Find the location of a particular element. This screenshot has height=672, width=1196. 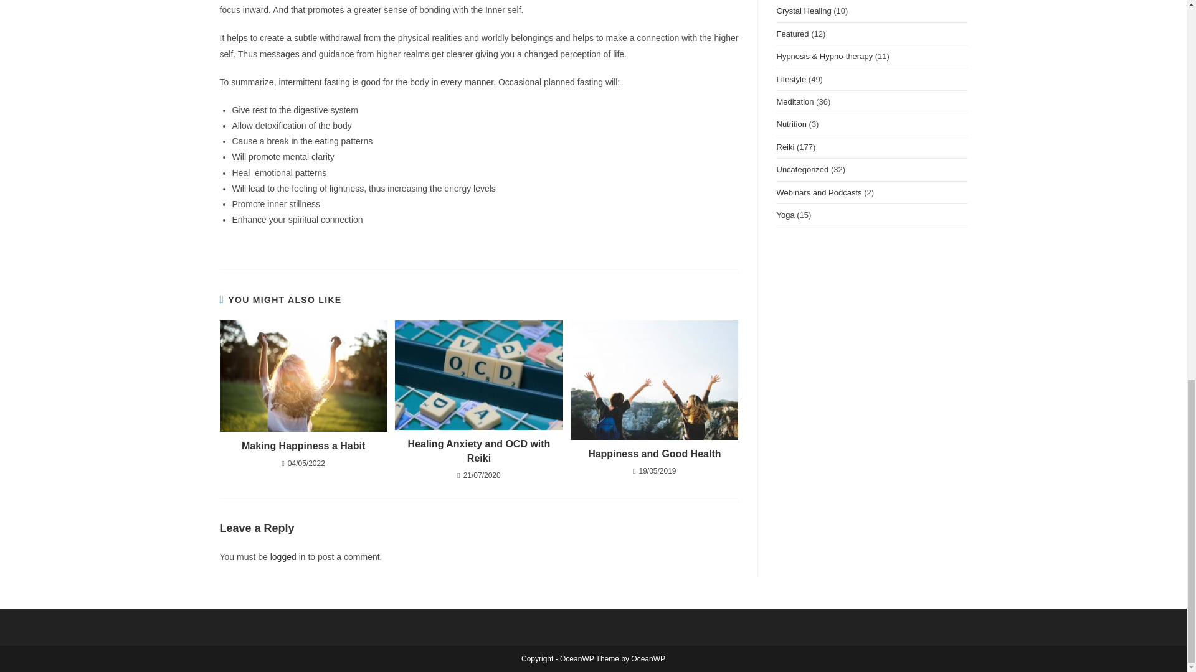

Crystal Healing is located at coordinates (804, 10).